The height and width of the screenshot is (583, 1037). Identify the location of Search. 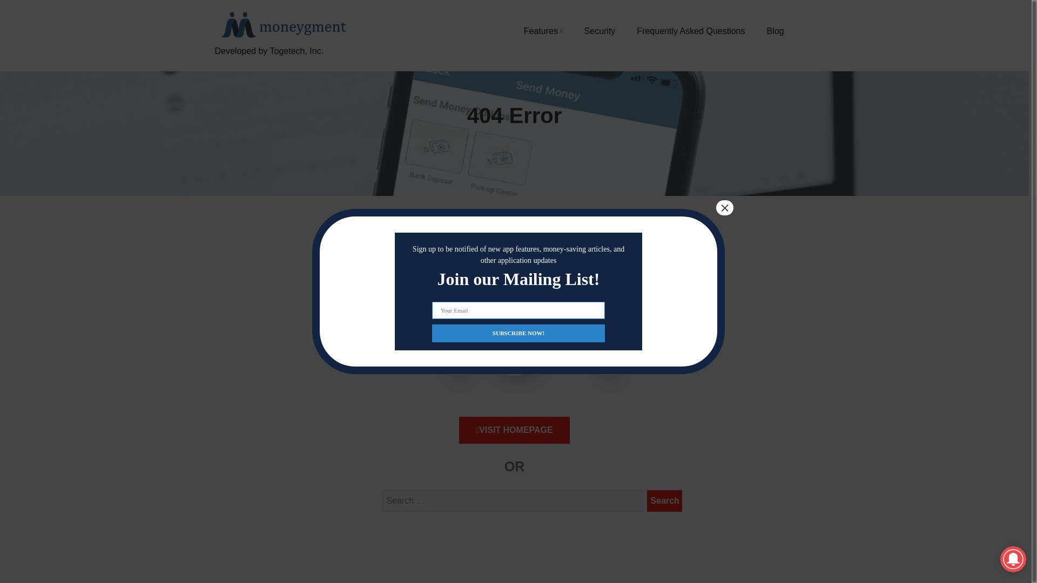
(664, 501).